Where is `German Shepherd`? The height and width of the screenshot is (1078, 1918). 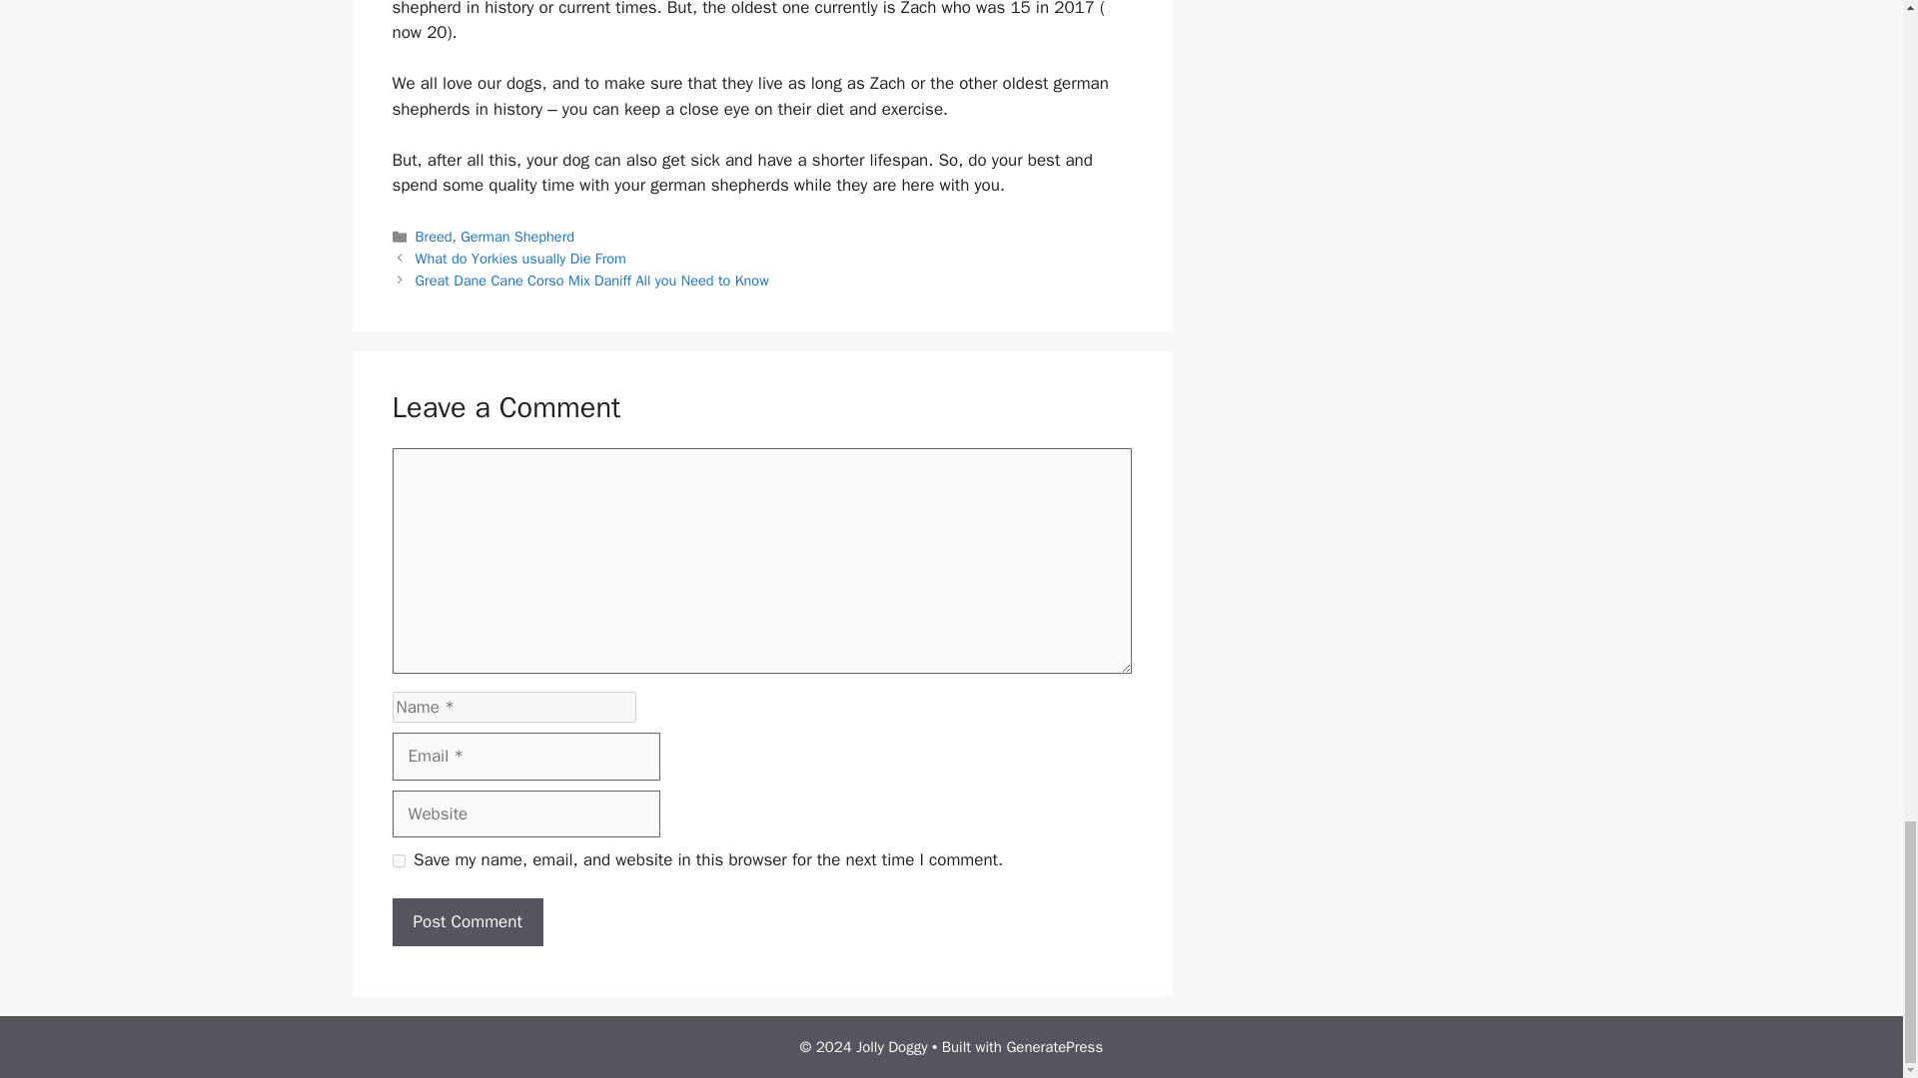
German Shepherd is located at coordinates (516, 236).